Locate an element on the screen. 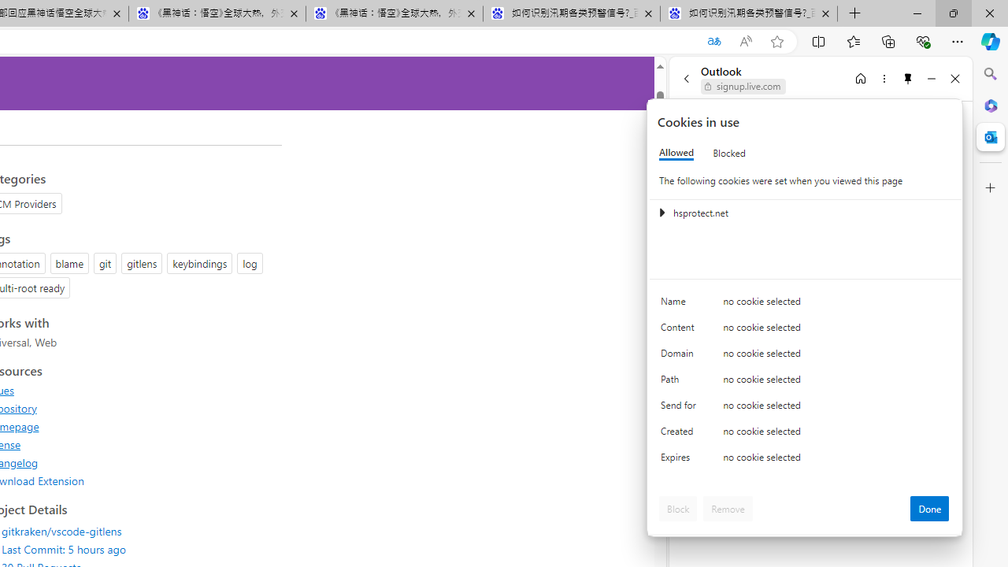 The image size is (1008, 567). Content is located at coordinates (680, 331).